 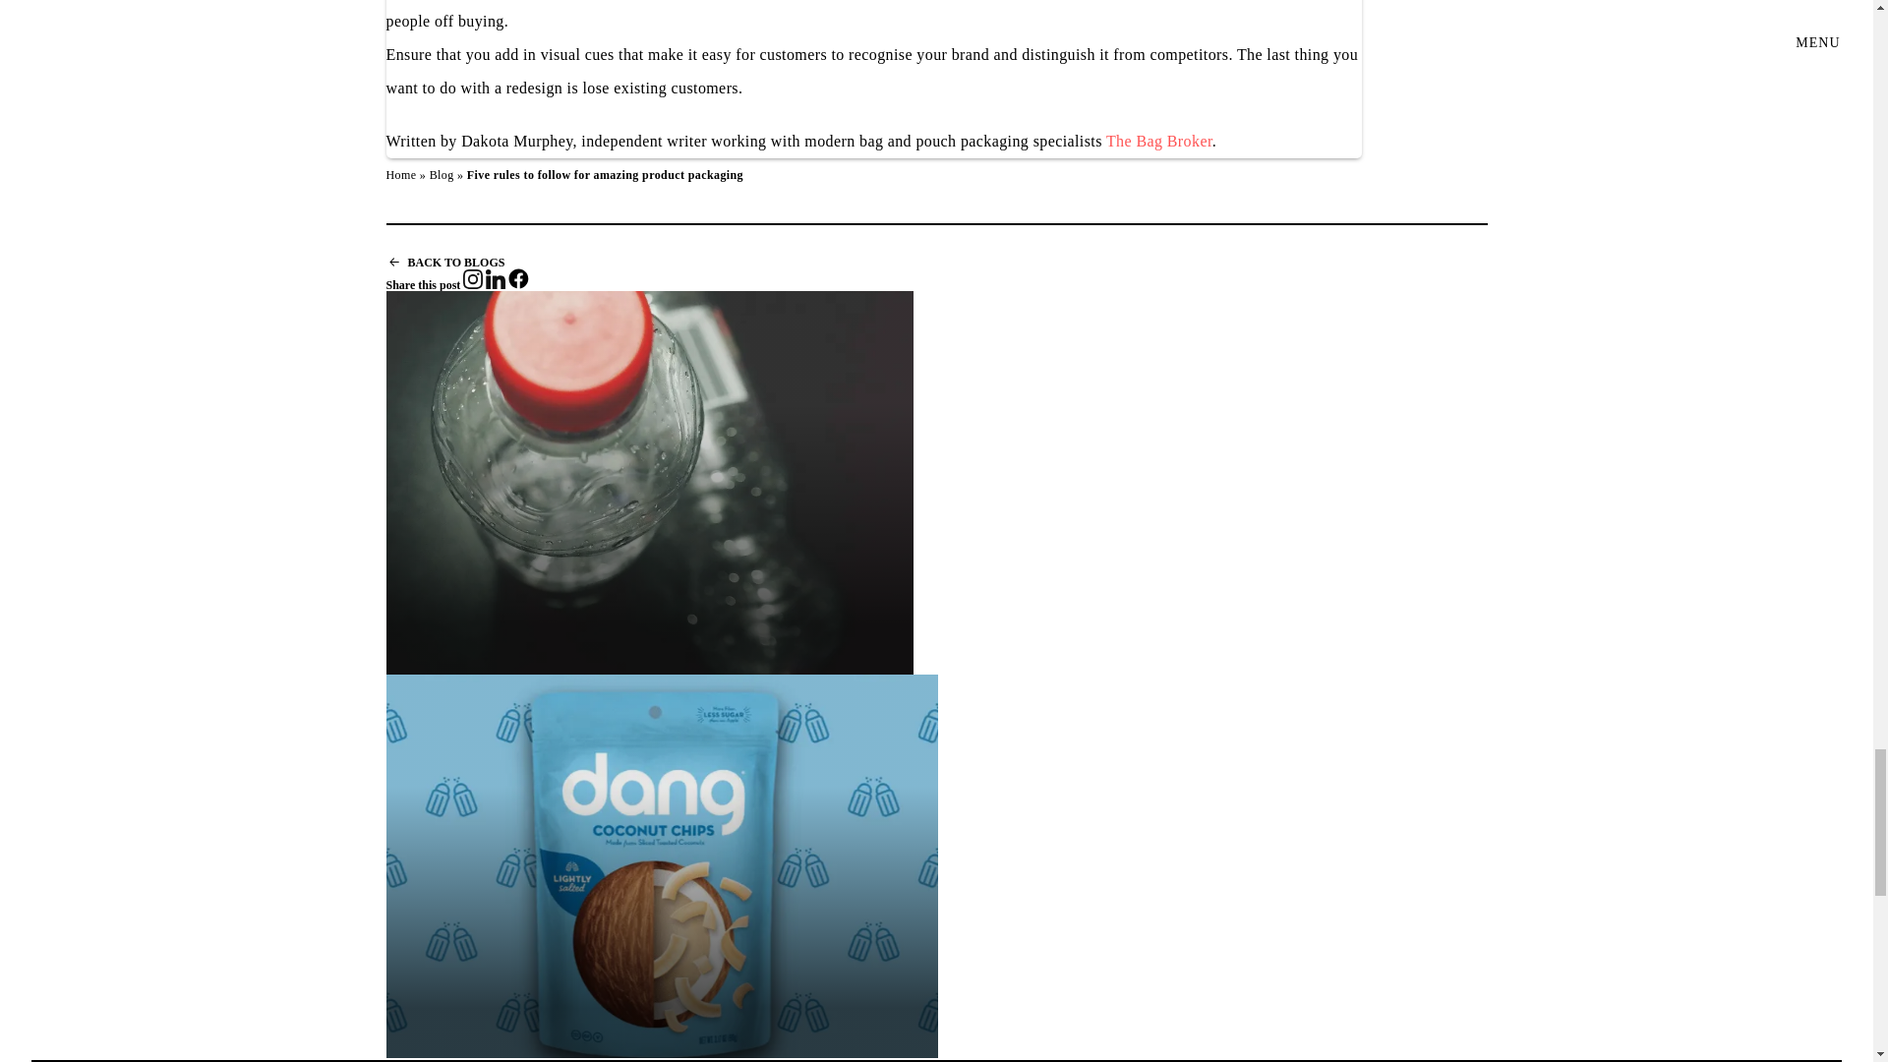 I want to click on Home, so click(x=399, y=174).